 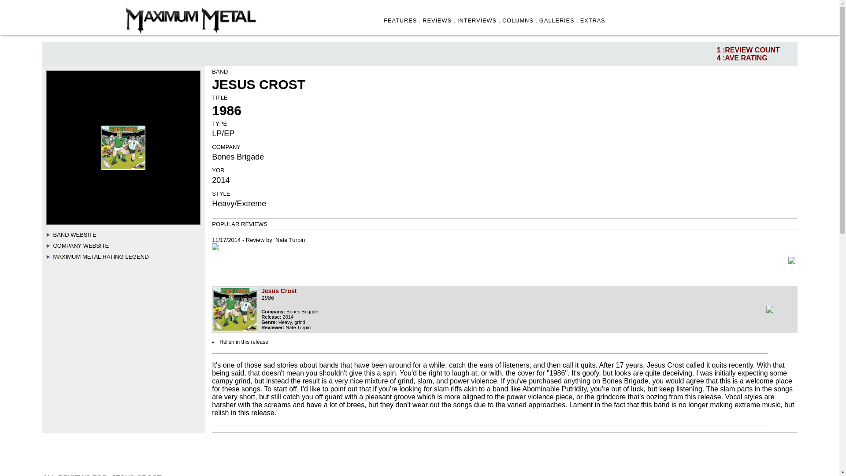 What do you see at coordinates (439, 20) in the screenshot?
I see `REVIEWS .` at bounding box center [439, 20].